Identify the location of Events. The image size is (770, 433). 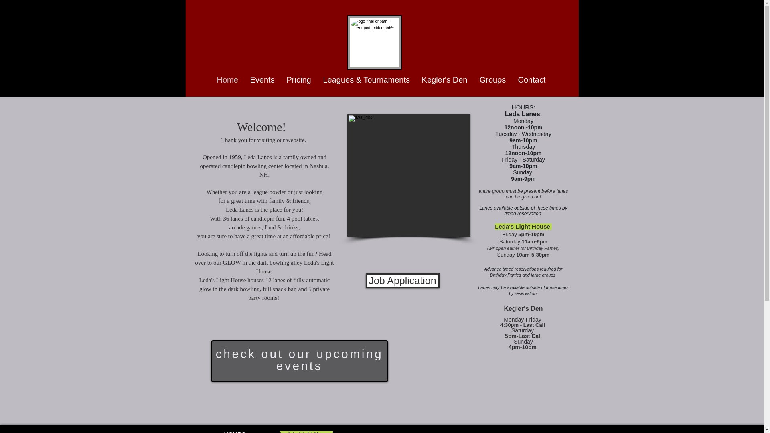
(262, 80).